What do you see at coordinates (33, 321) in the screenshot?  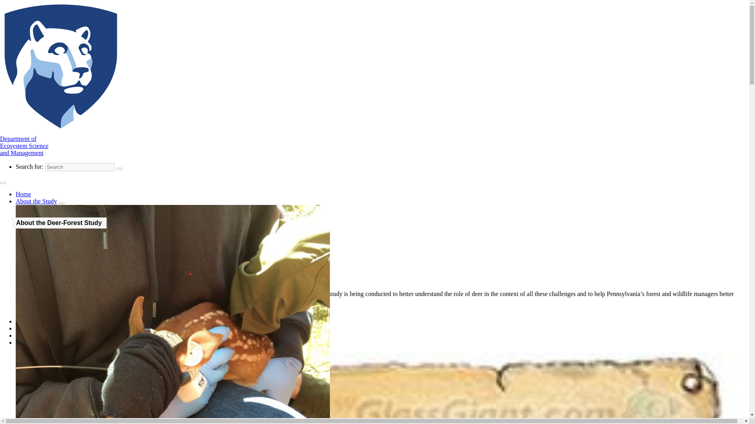 I see `More about the Deer-Forest Study` at bounding box center [33, 321].